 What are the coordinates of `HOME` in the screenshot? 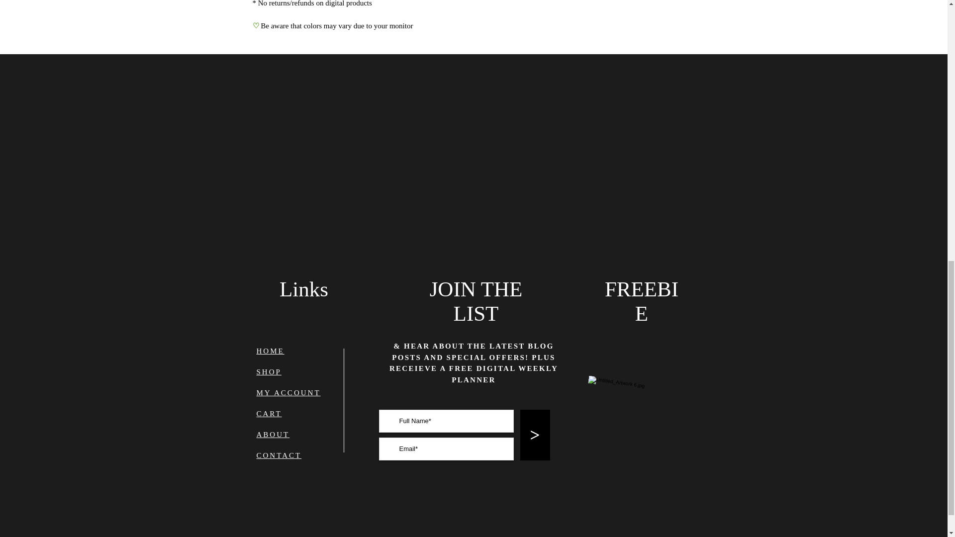 It's located at (271, 351).